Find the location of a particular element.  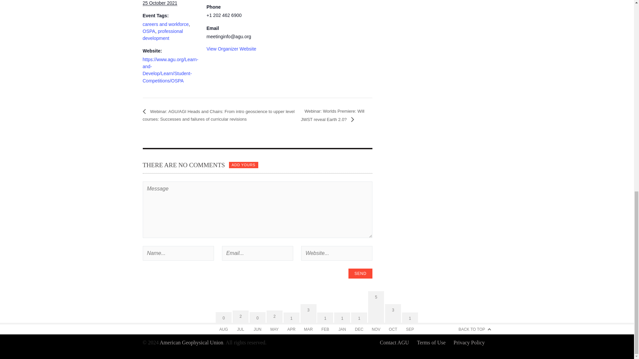

professional development is located at coordinates (162, 35).